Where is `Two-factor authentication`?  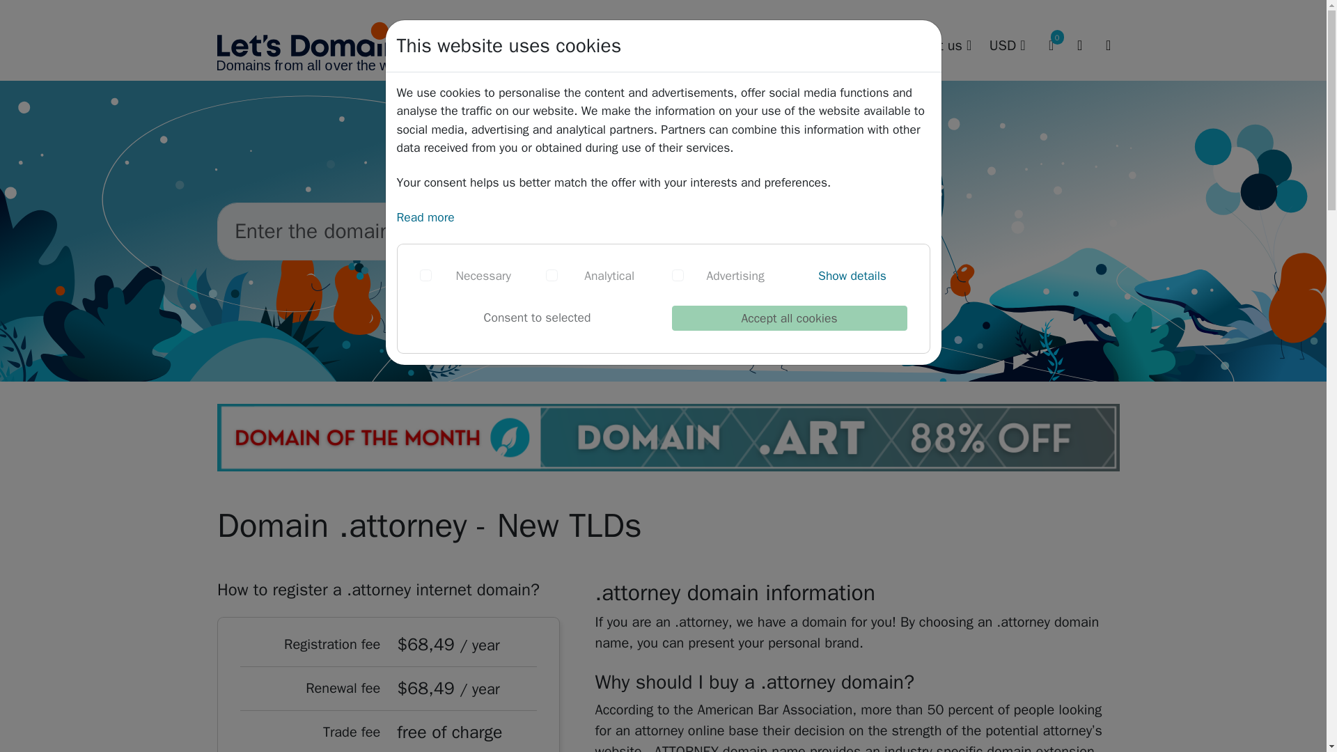 Two-factor authentication is located at coordinates (781, 160).